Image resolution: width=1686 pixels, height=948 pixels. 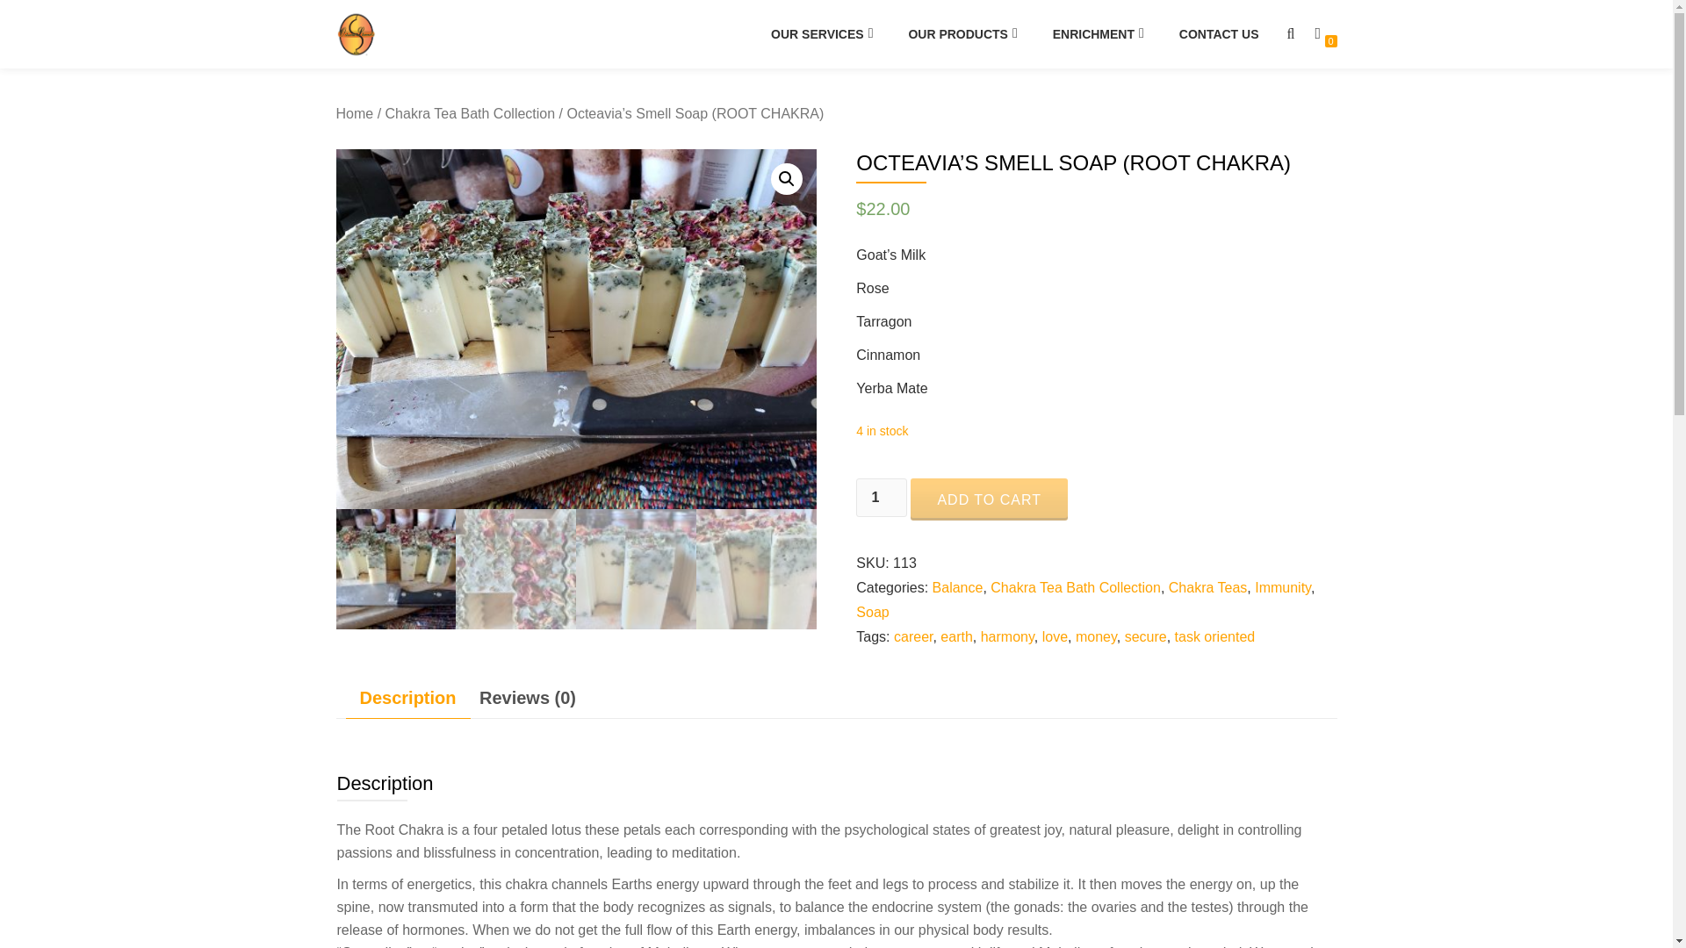 What do you see at coordinates (471, 113) in the screenshot?
I see `Chakra Tea Bath Collection` at bounding box center [471, 113].